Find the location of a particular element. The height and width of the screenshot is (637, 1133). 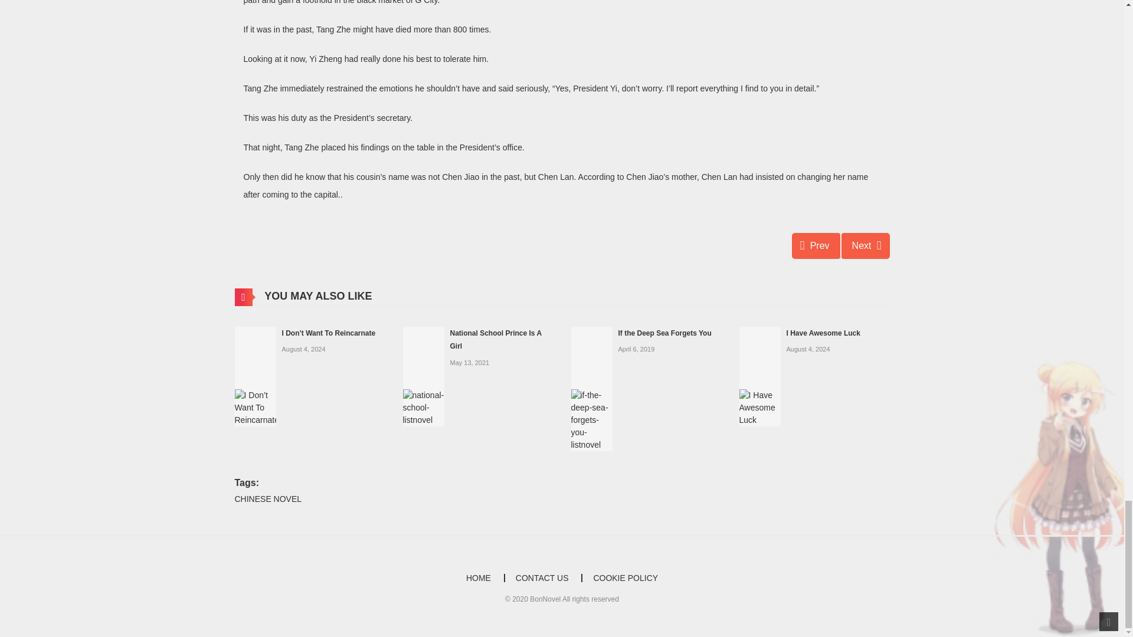

Chapter 724 is located at coordinates (865, 245).